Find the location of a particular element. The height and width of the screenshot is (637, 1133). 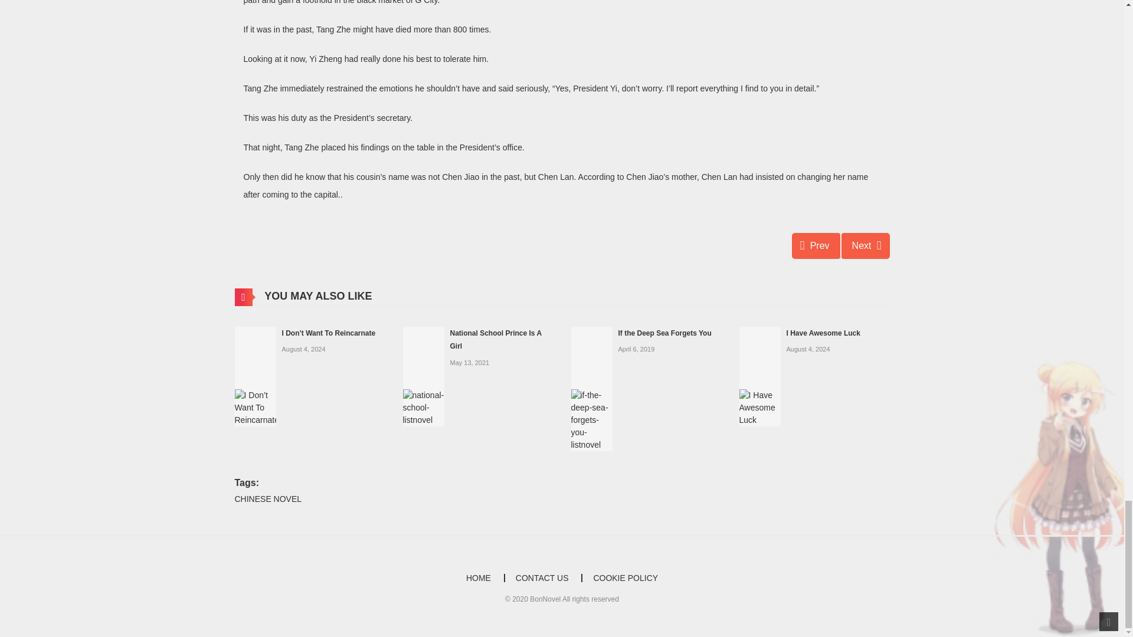

Chapter 724 is located at coordinates (865, 245).